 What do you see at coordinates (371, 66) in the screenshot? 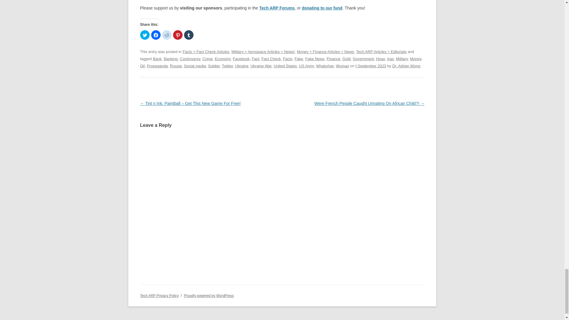
I see `8:08 am` at bounding box center [371, 66].